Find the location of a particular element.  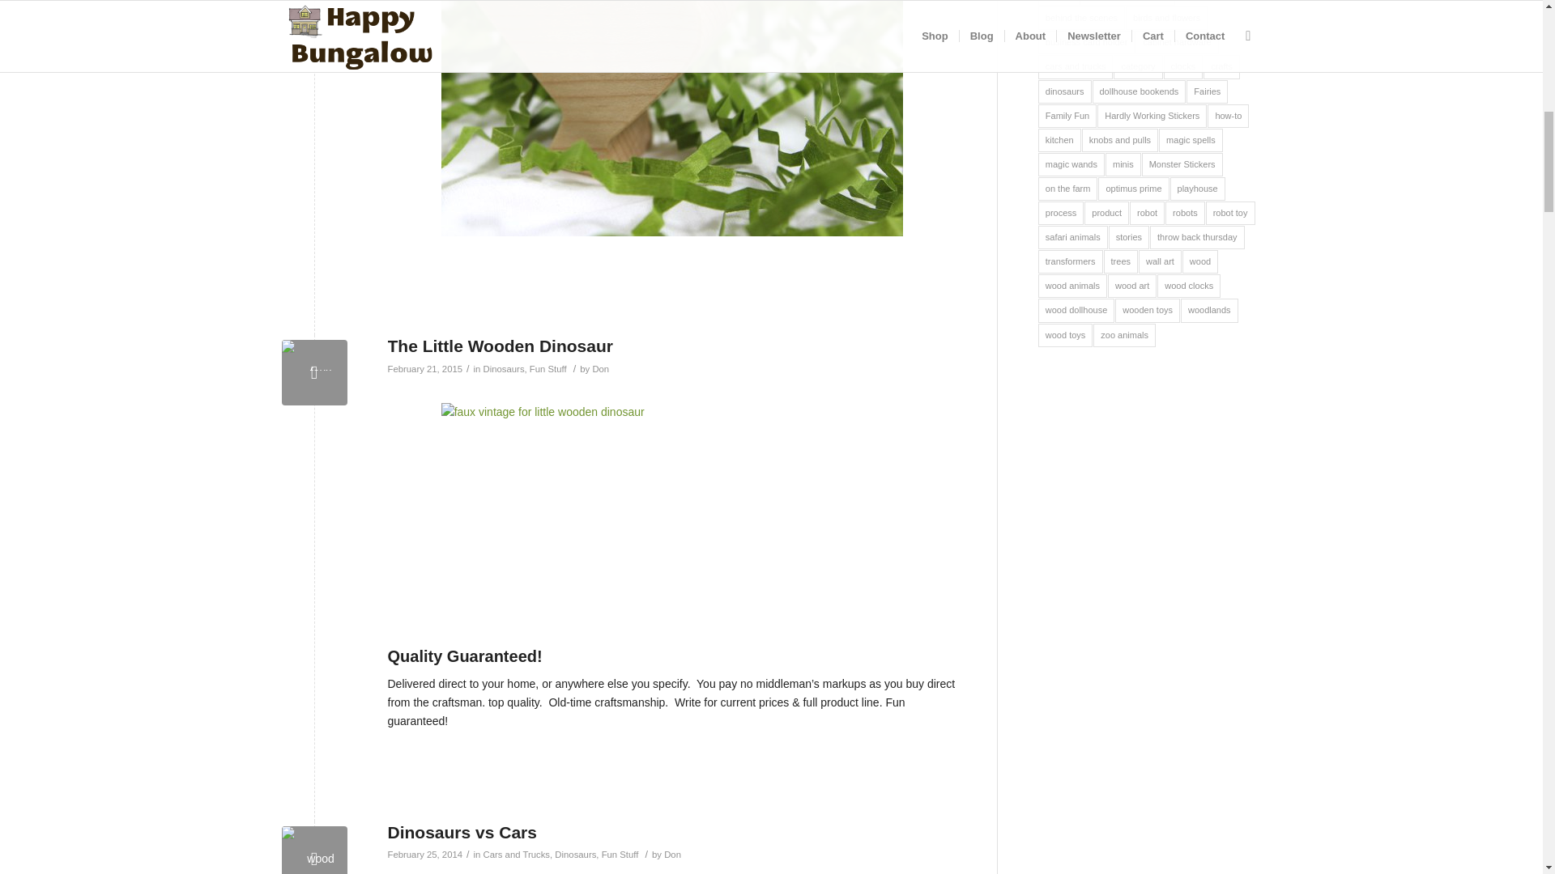

15015 Little Wooden Dinosaur vintage ad HAPPY BUNGALOW-570 is located at coordinates (314, 372).